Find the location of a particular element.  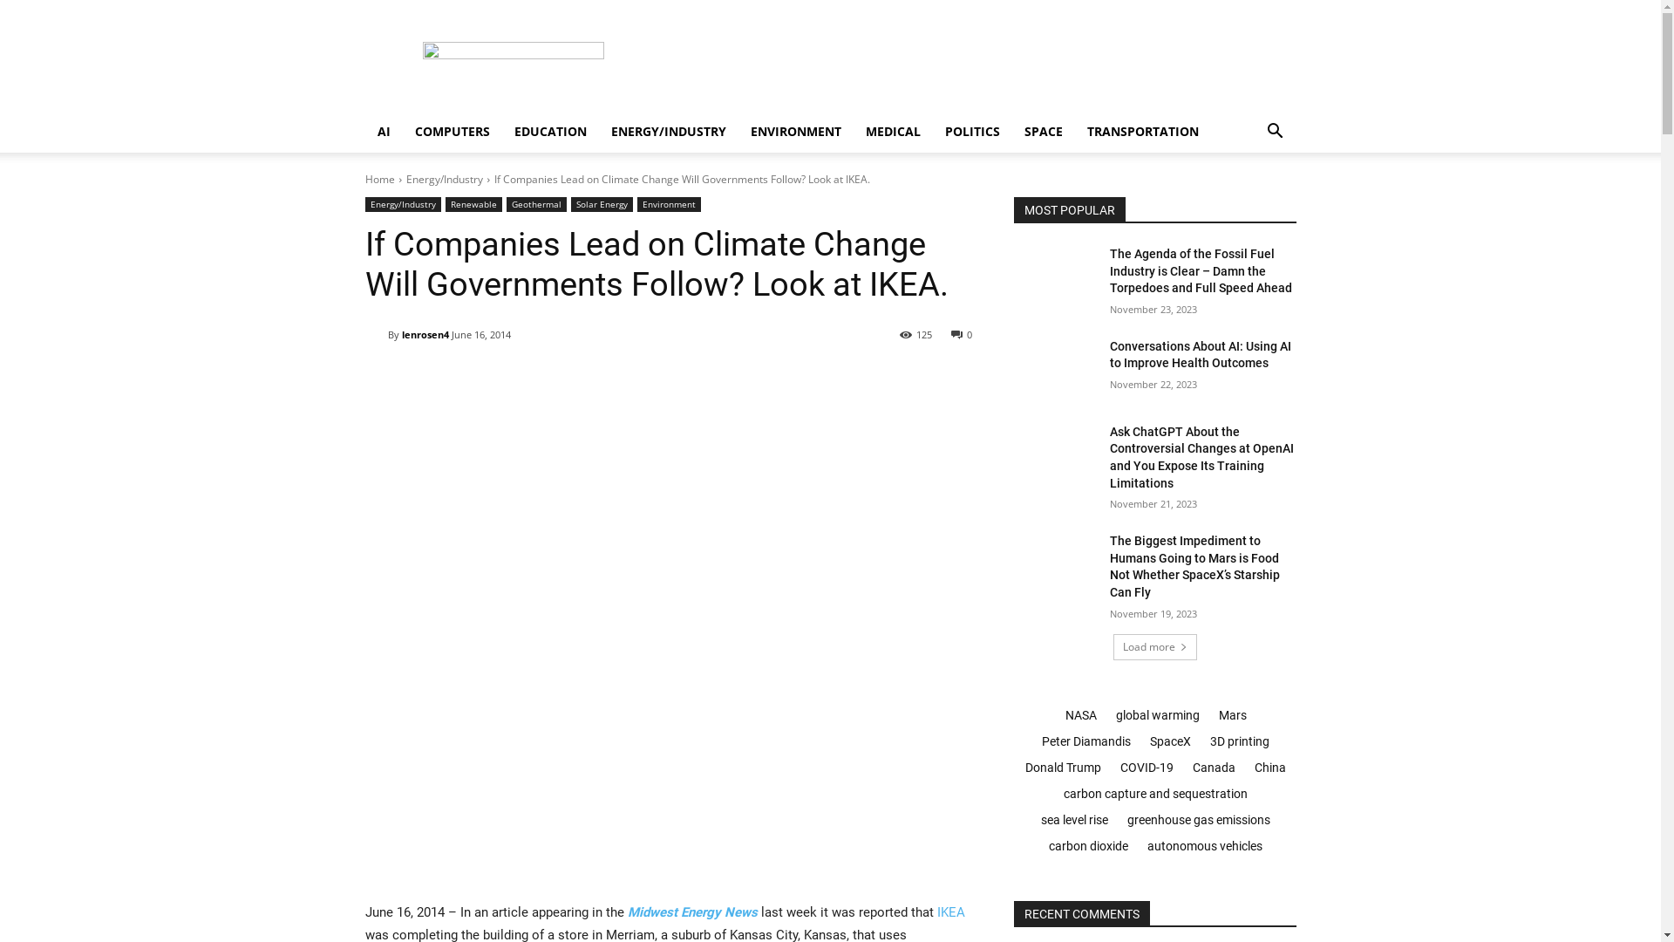

Search is located at coordinates (1249, 201).